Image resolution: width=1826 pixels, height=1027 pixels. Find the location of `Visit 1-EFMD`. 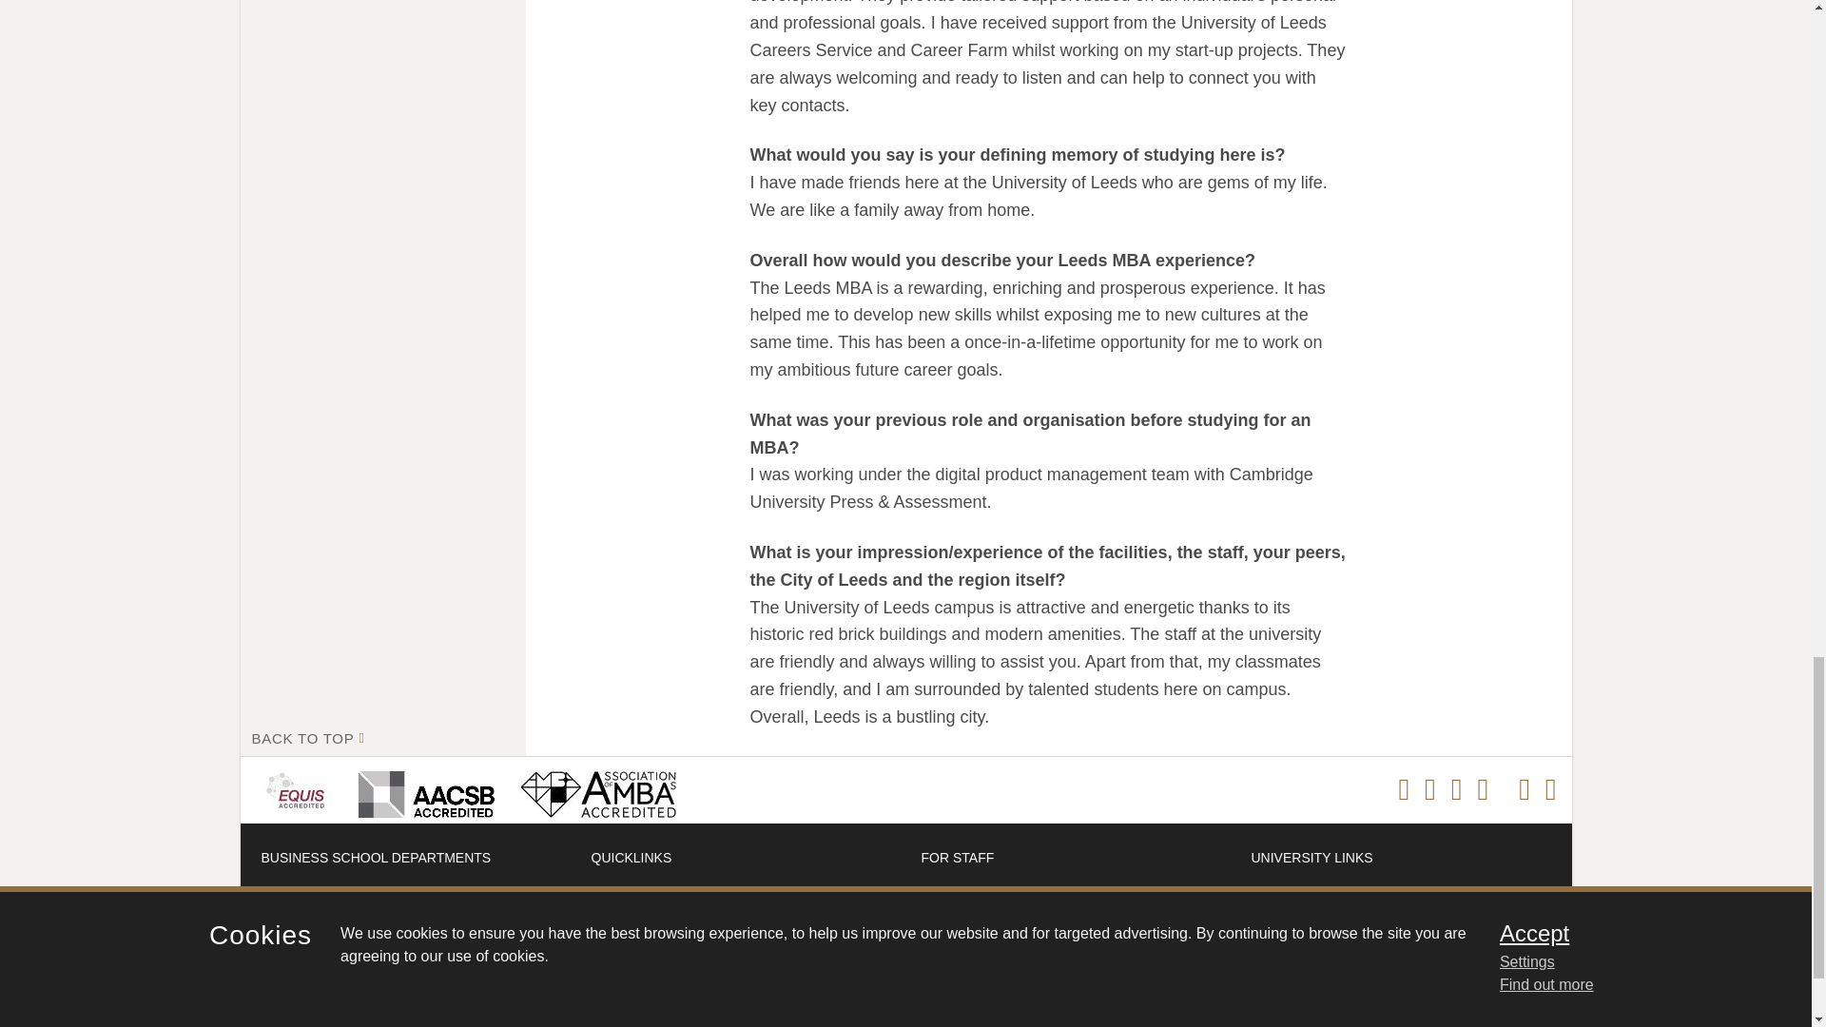

Visit 1-EFMD is located at coordinates (299, 789).